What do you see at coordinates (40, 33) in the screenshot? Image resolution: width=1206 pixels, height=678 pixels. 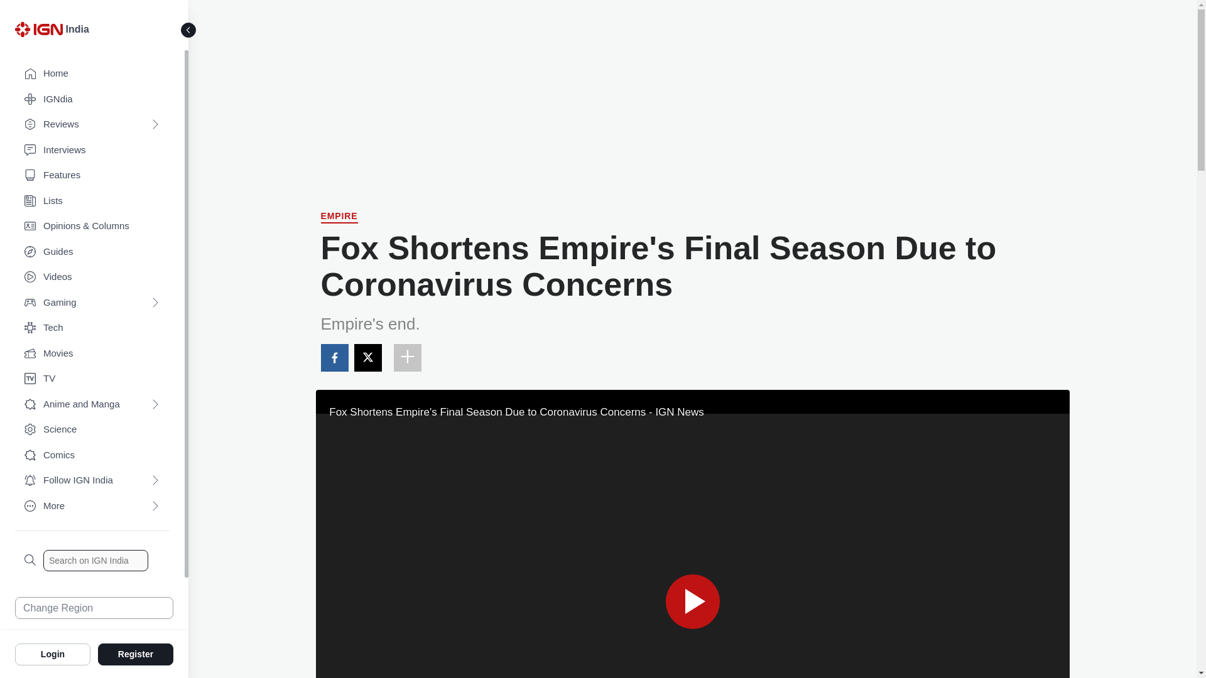 I see `IGN Logo` at bounding box center [40, 33].